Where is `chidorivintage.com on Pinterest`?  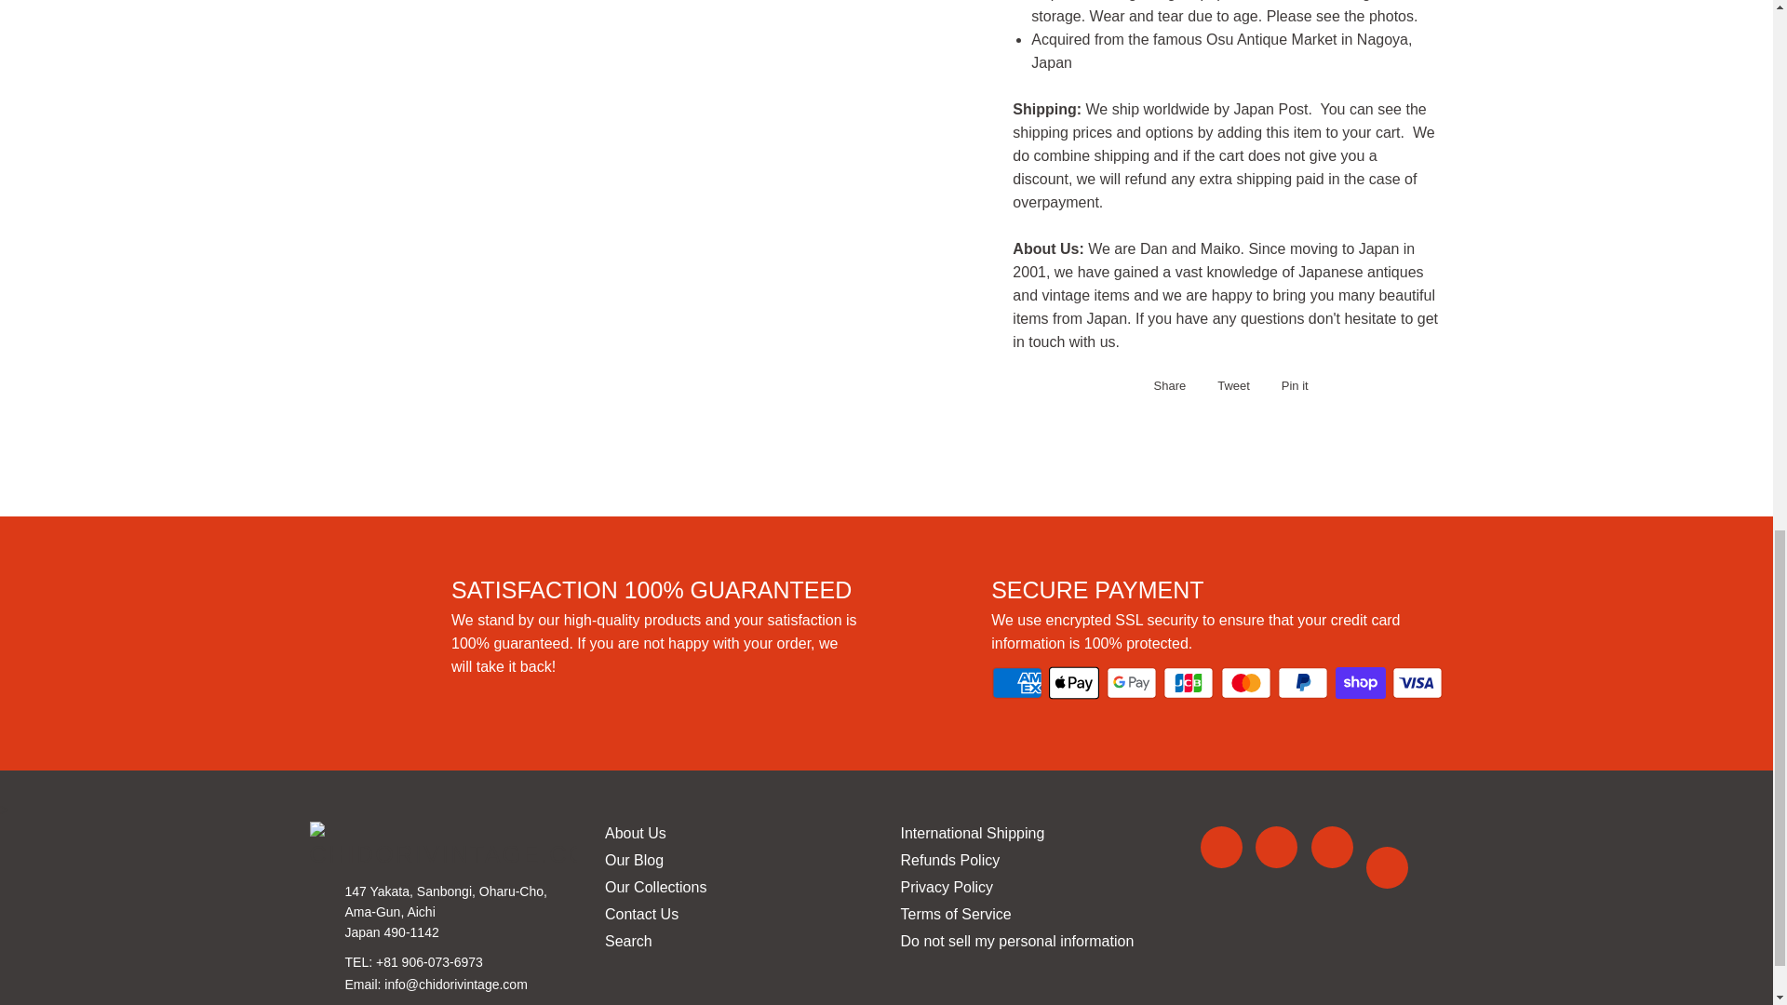
chidorivintage.com on Pinterest is located at coordinates (1332, 847).